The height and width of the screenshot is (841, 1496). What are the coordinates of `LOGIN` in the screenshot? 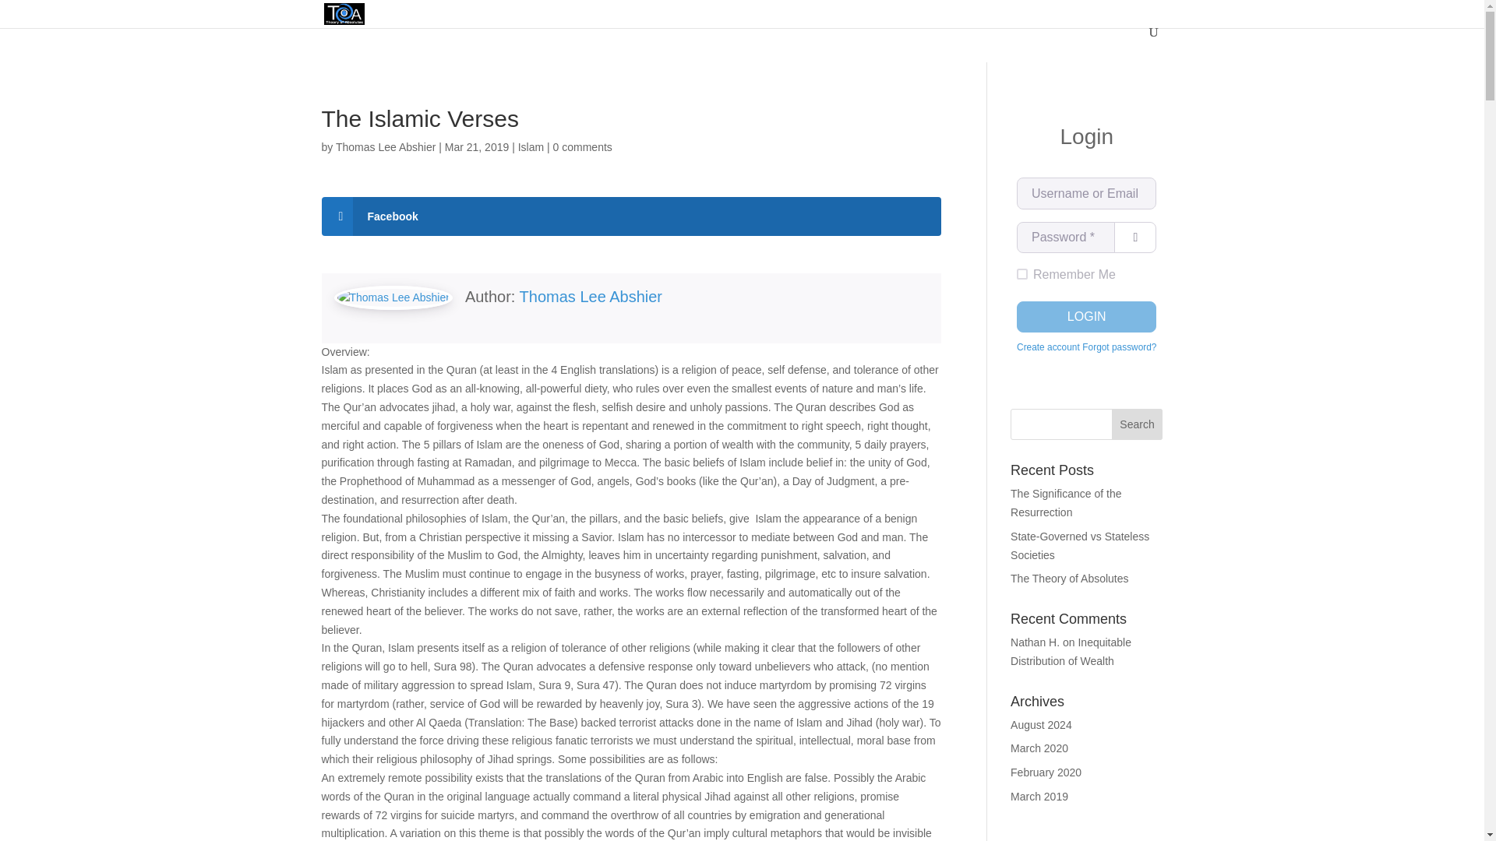 It's located at (1086, 316).